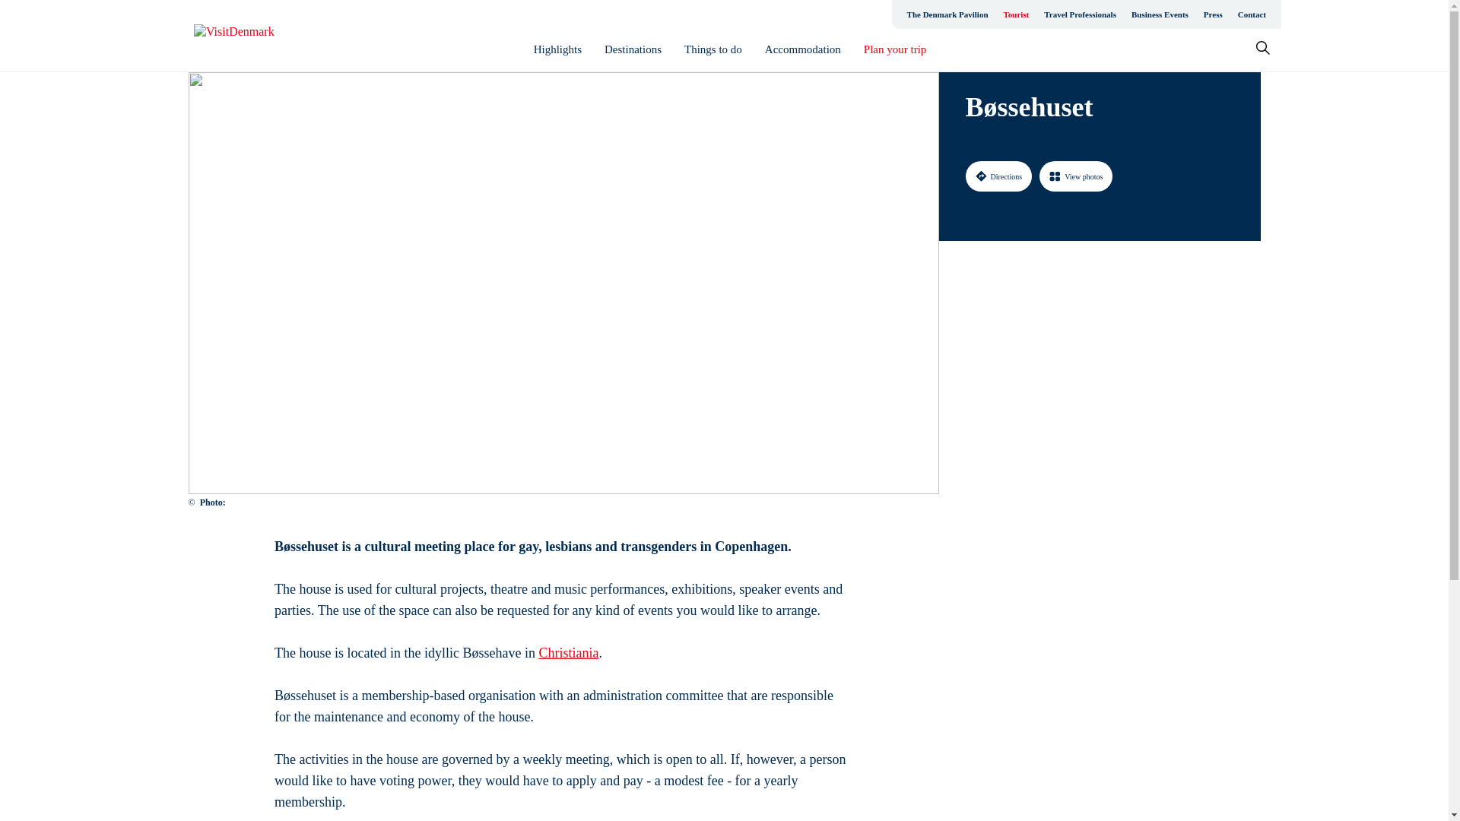 The width and height of the screenshot is (1460, 821). What do you see at coordinates (254, 36) in the screenshot?
I see `Go to homepage` at bounding box center [254, 36].